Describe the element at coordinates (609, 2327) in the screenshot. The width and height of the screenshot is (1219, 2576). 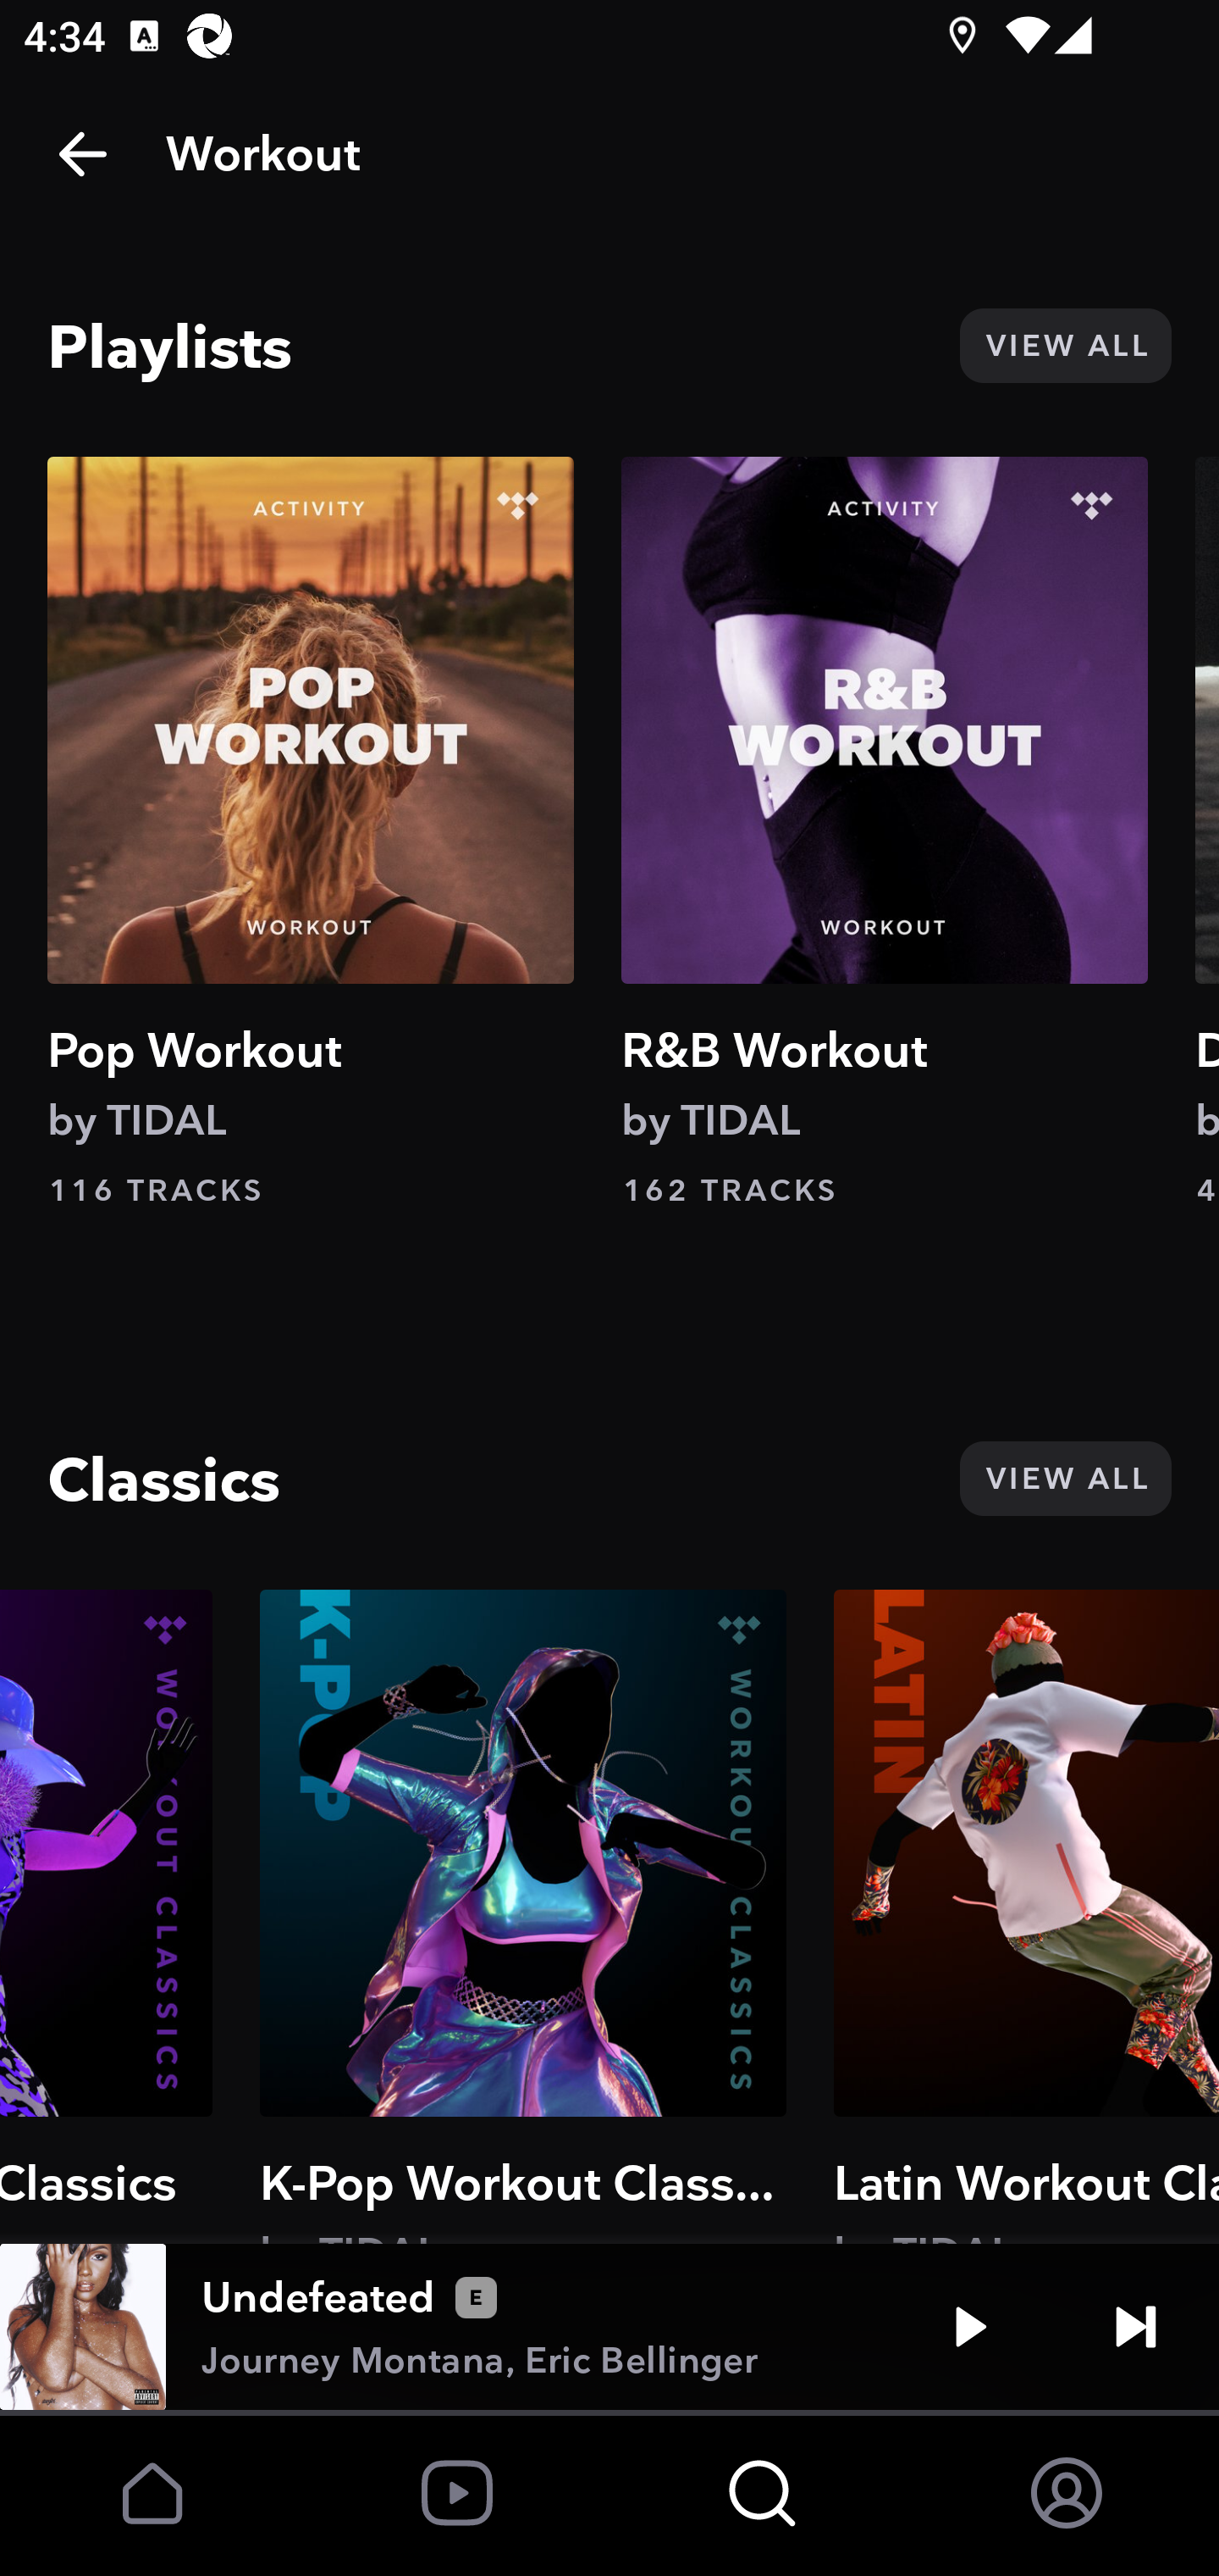
I see `Undefeated    Journey Montana, Eric Bellinger Play` at that location.